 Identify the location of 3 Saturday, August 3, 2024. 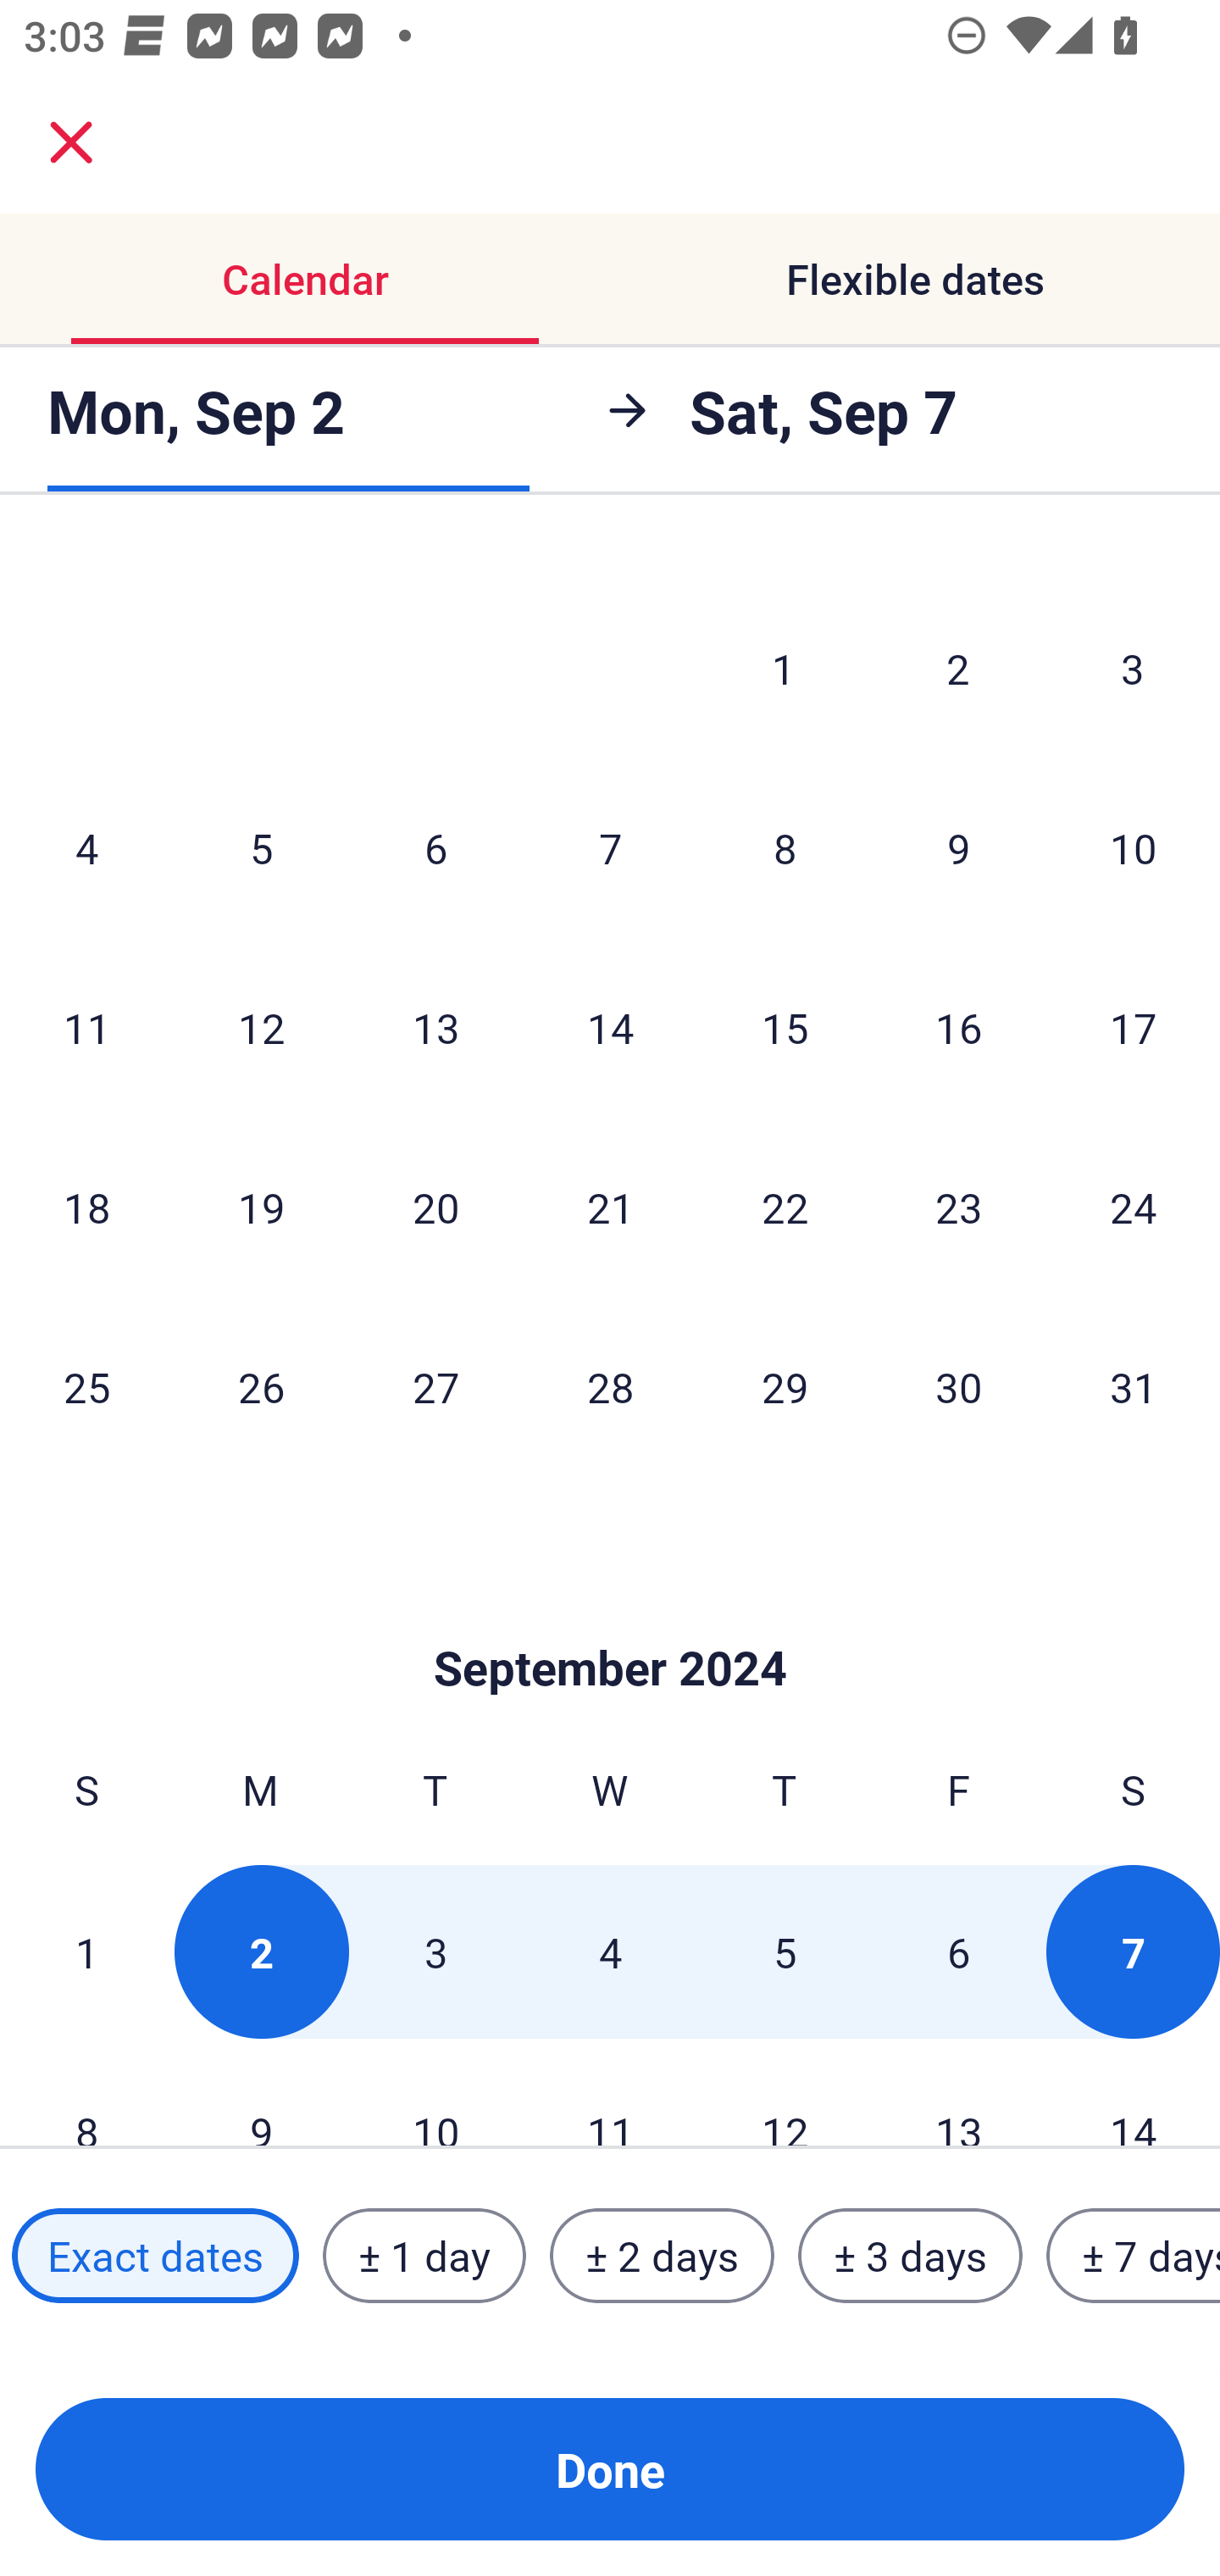
(1133, 668).